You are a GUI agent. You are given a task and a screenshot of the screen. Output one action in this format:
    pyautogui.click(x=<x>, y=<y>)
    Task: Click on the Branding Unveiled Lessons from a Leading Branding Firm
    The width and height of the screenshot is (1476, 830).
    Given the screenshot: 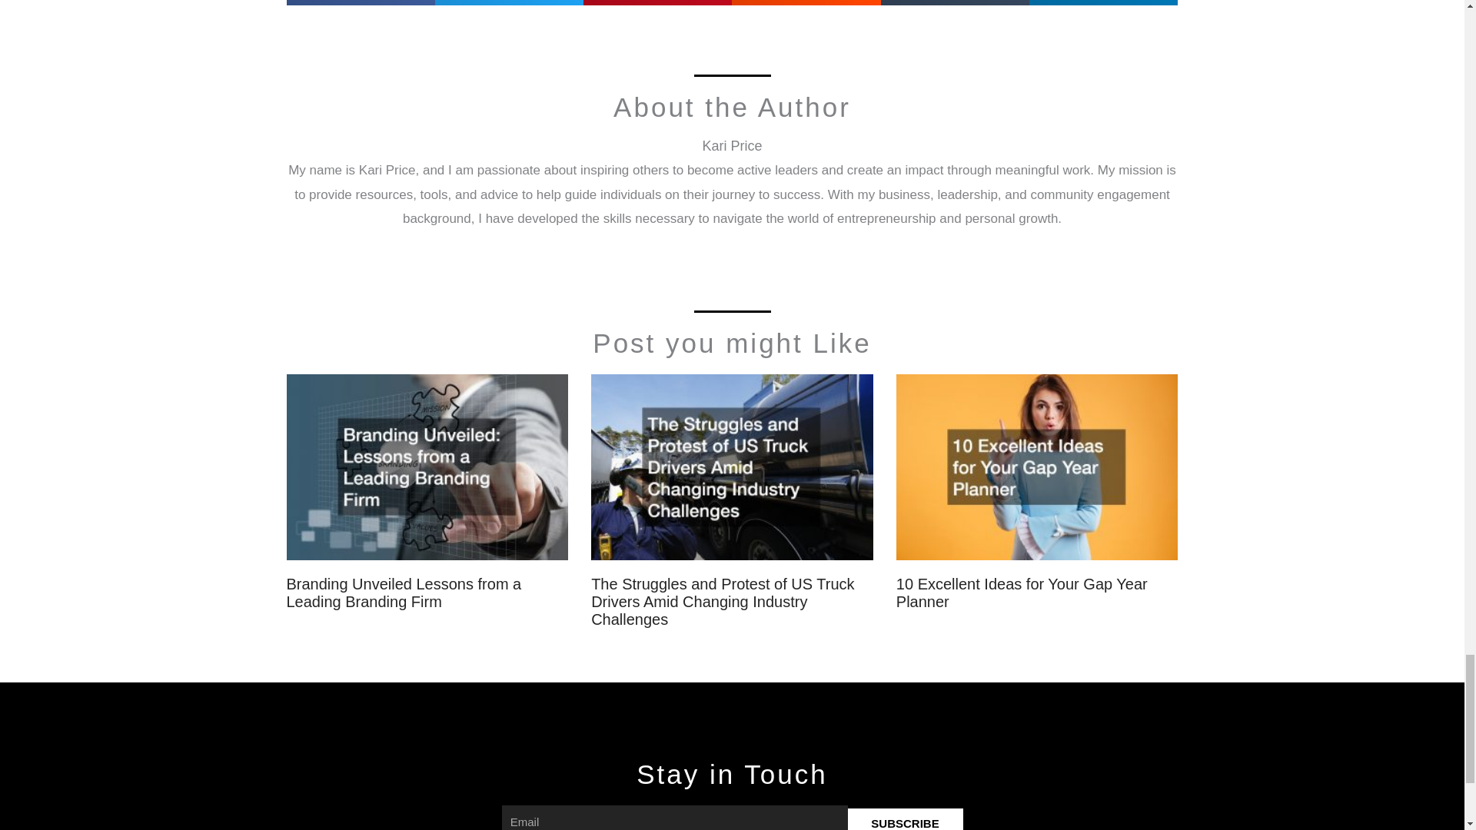 What is the action you would take?
    pyautogui.click(x=403, y=593)
    